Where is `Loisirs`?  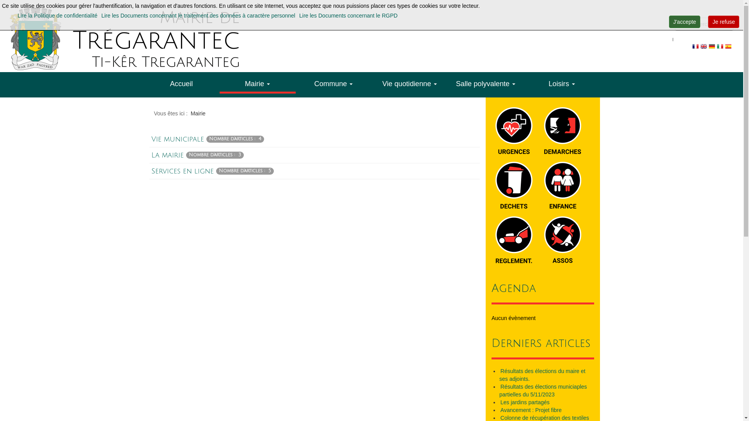 Loisirs is located at coordinates (562, 82).